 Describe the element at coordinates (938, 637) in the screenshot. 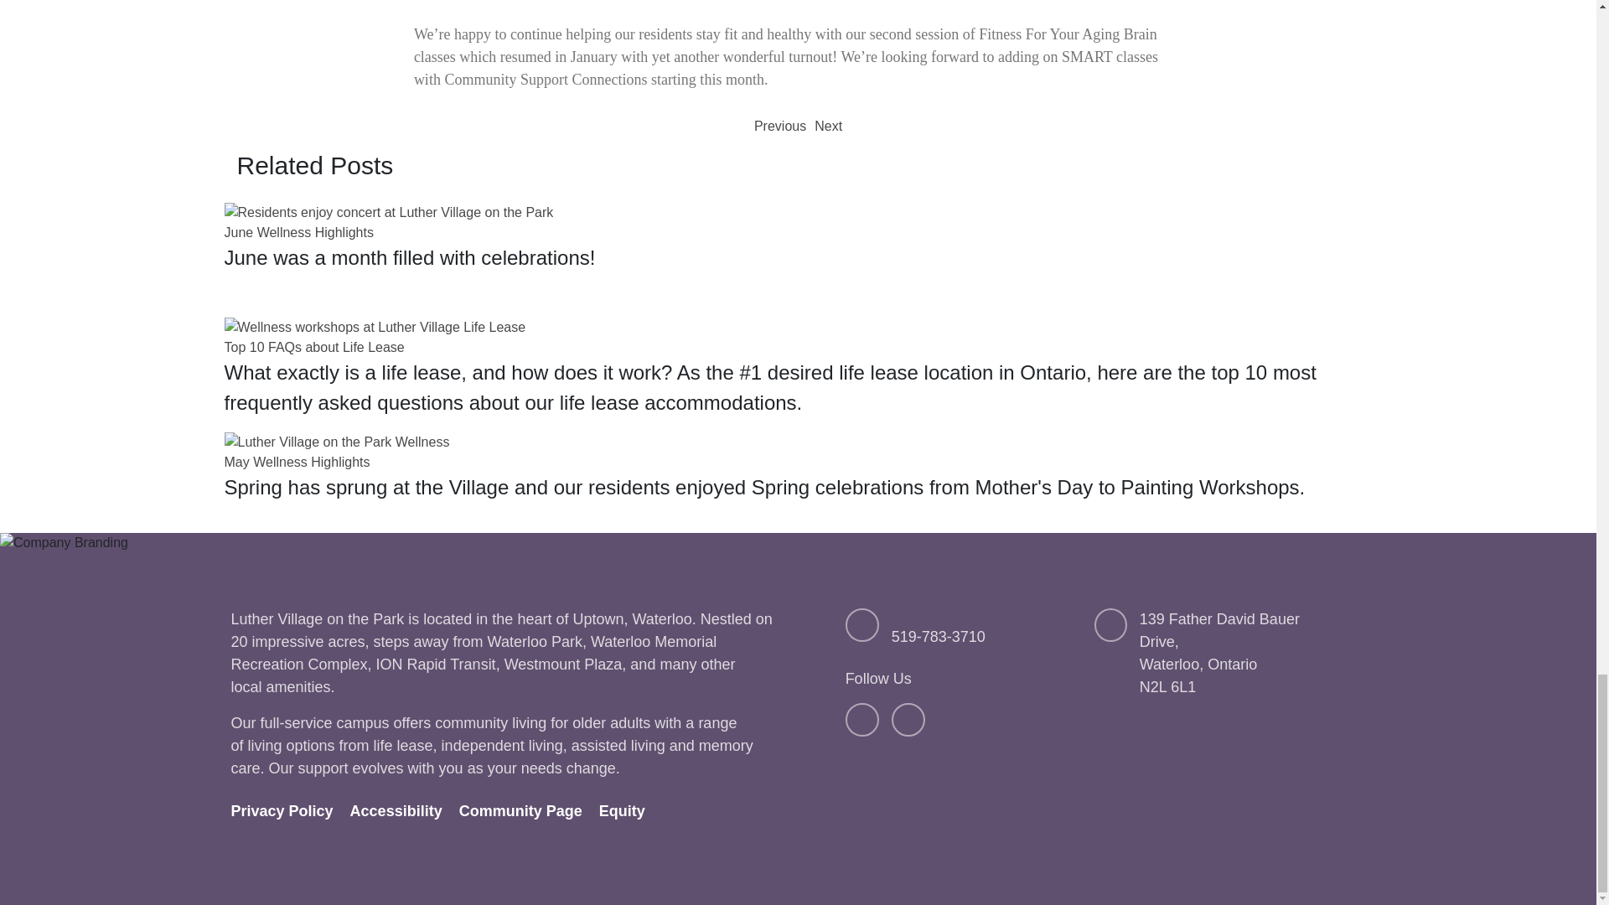

I see `519-783-3710` at that location.